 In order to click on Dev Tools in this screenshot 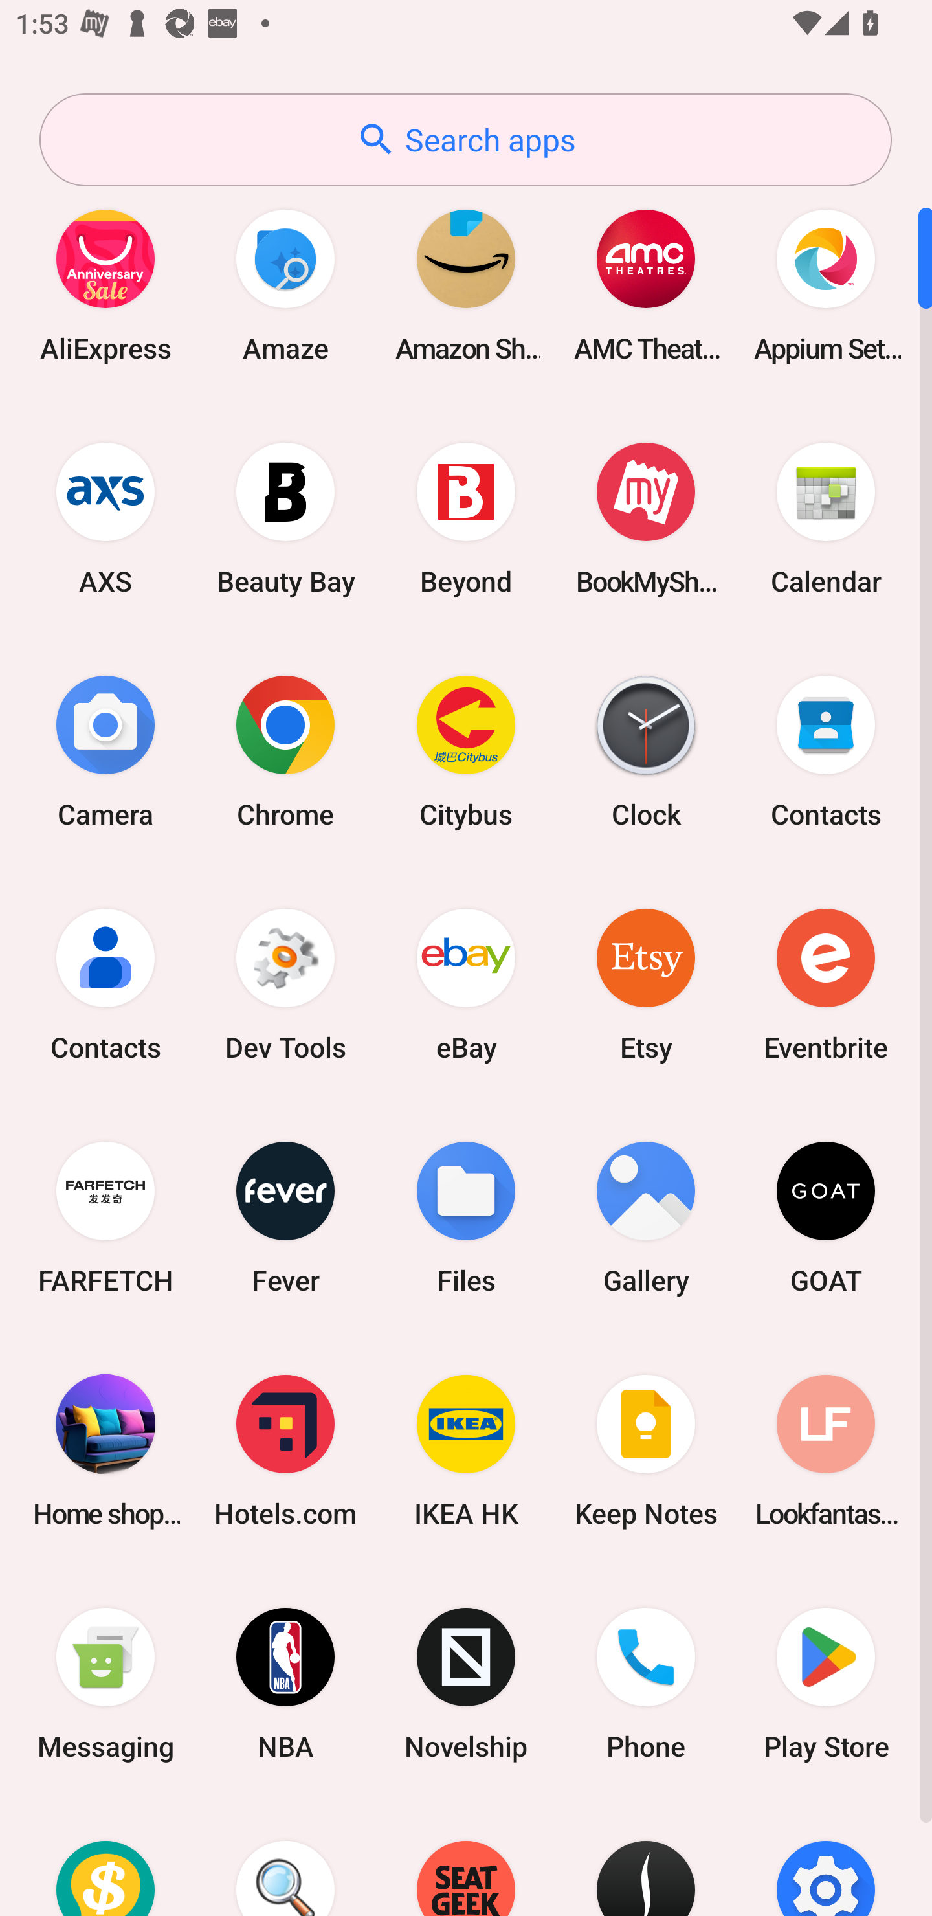, I will do `click(285, 984)`.